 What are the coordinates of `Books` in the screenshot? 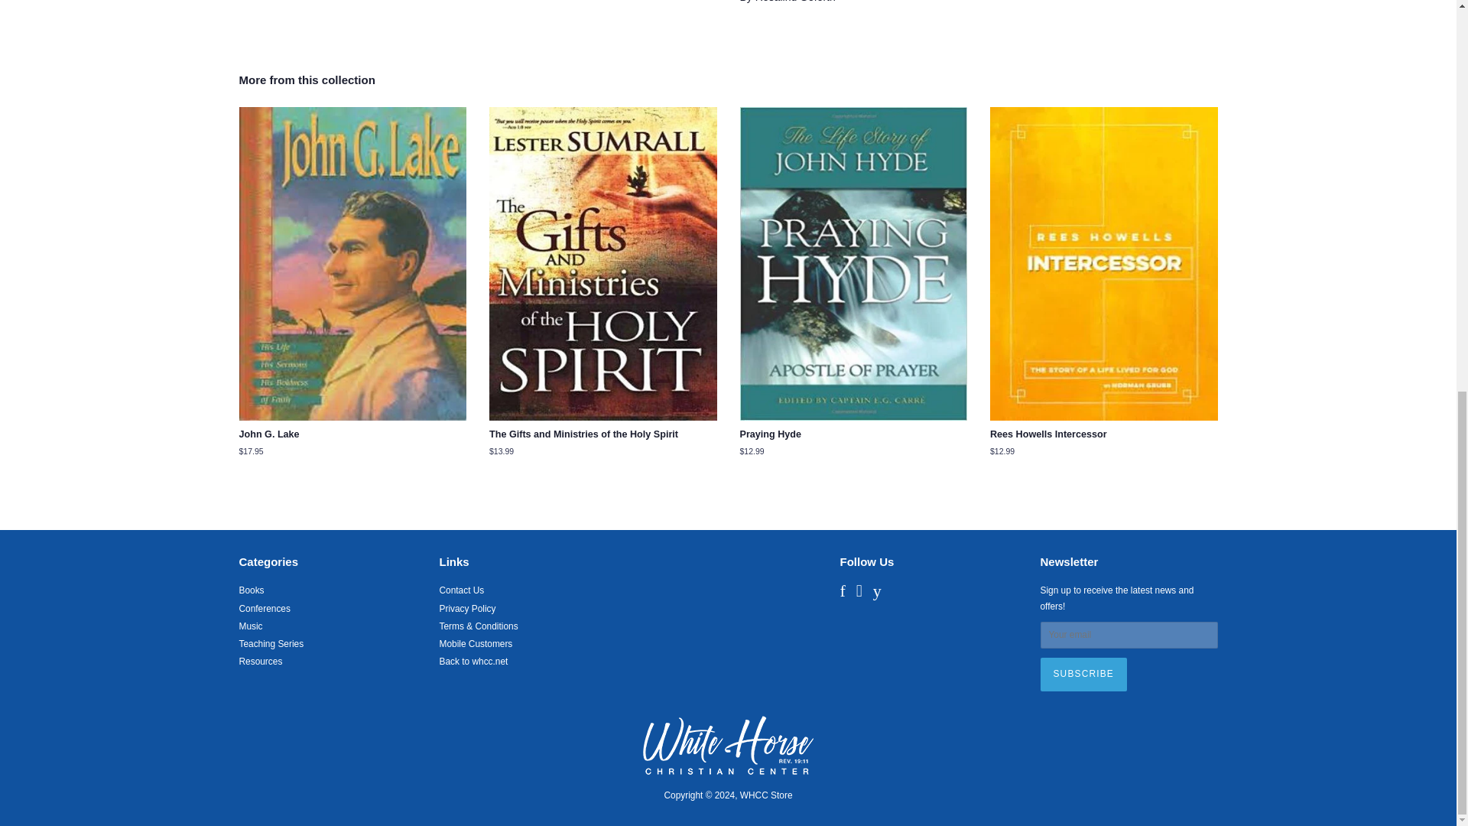 It's located at (251, 590).